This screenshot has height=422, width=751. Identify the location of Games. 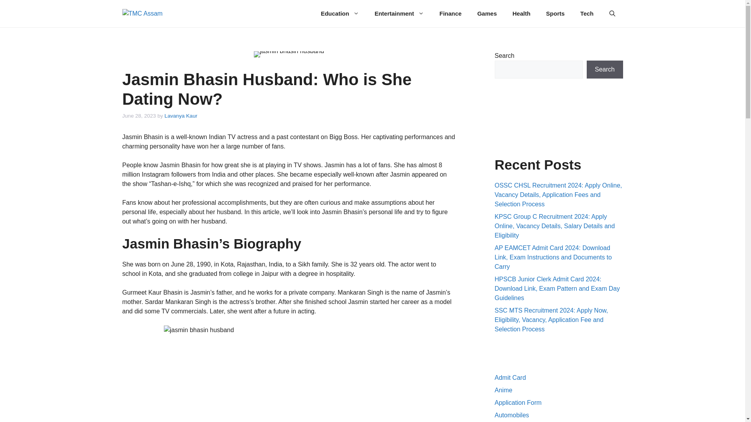
(487, 13).